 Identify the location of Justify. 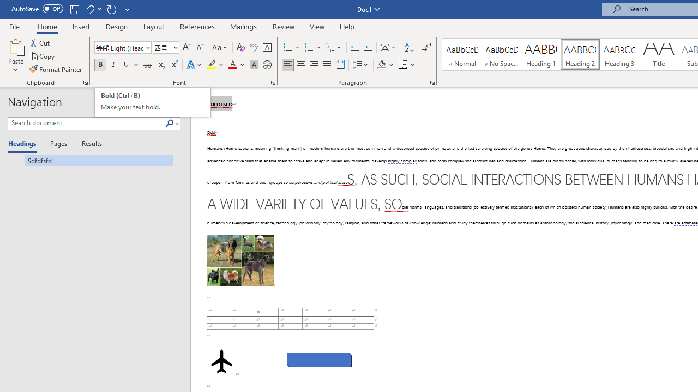
(327, 65).